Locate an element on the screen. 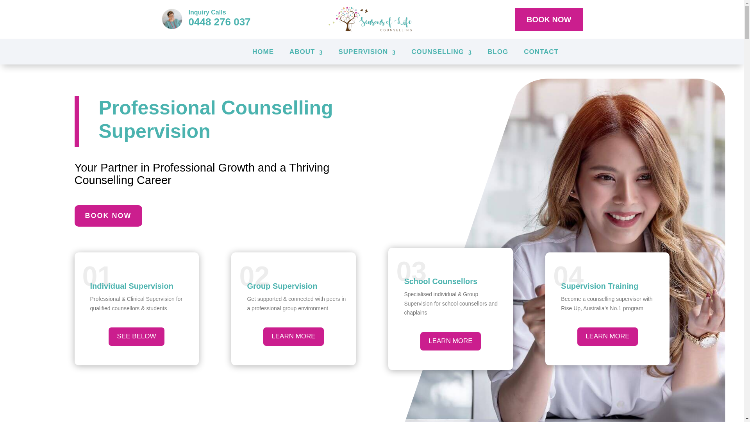  BOOK NOW is located at coordinates (548, 19).